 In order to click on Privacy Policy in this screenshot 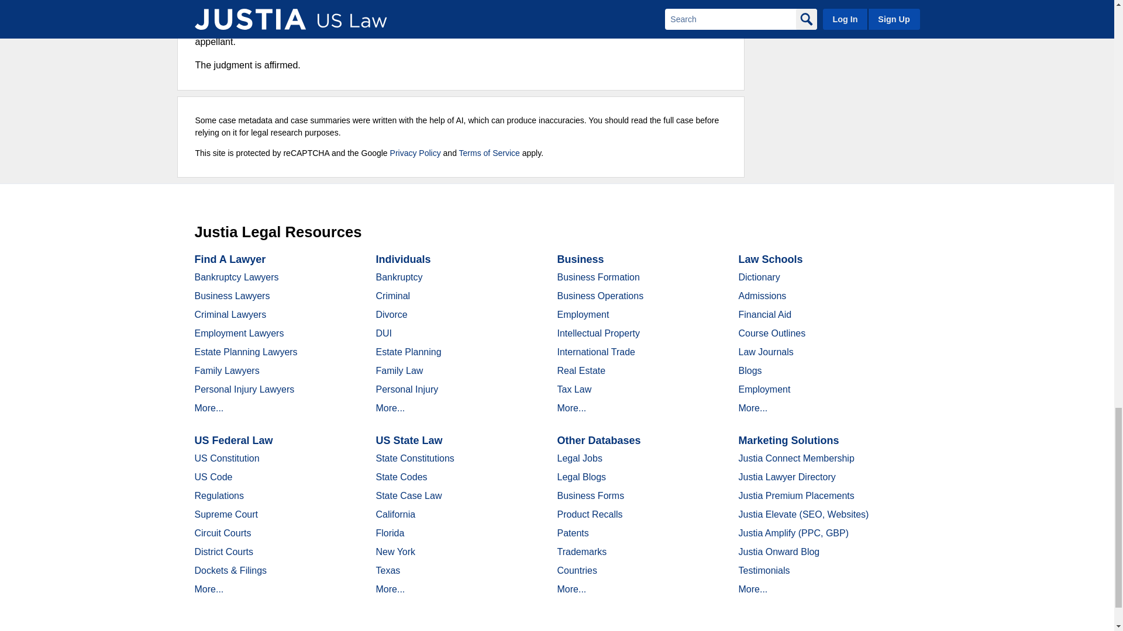, I will do `click(415, 153)`.